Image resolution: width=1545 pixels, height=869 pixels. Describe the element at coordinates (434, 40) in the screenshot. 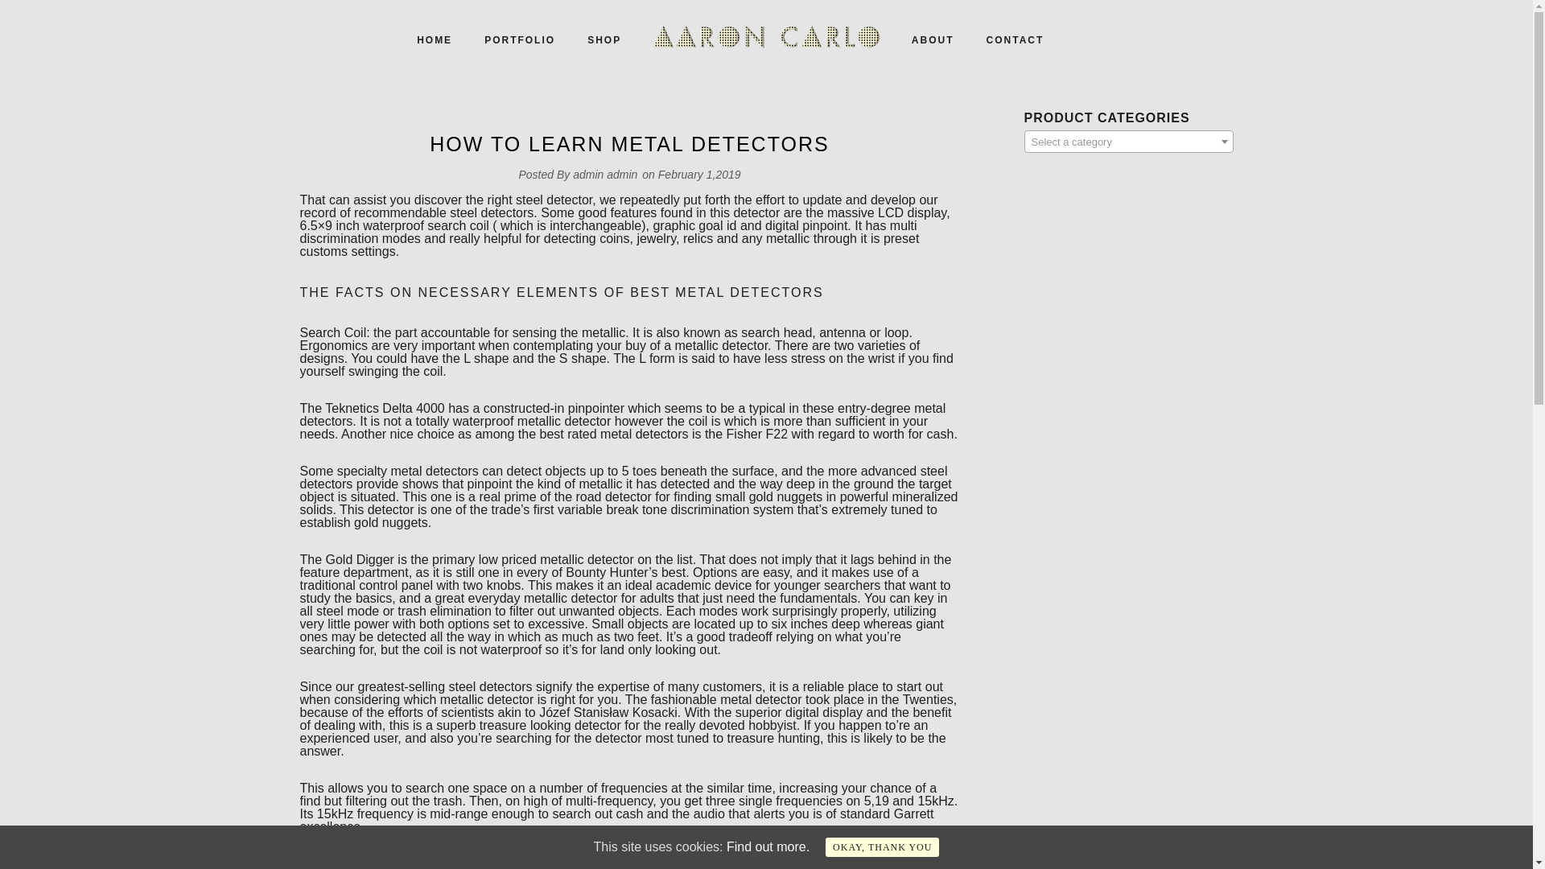

I see `Home` at that location.